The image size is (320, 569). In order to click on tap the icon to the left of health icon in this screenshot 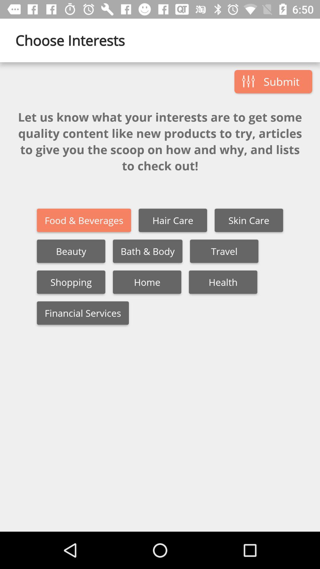, I will do `click(147, 282)`.